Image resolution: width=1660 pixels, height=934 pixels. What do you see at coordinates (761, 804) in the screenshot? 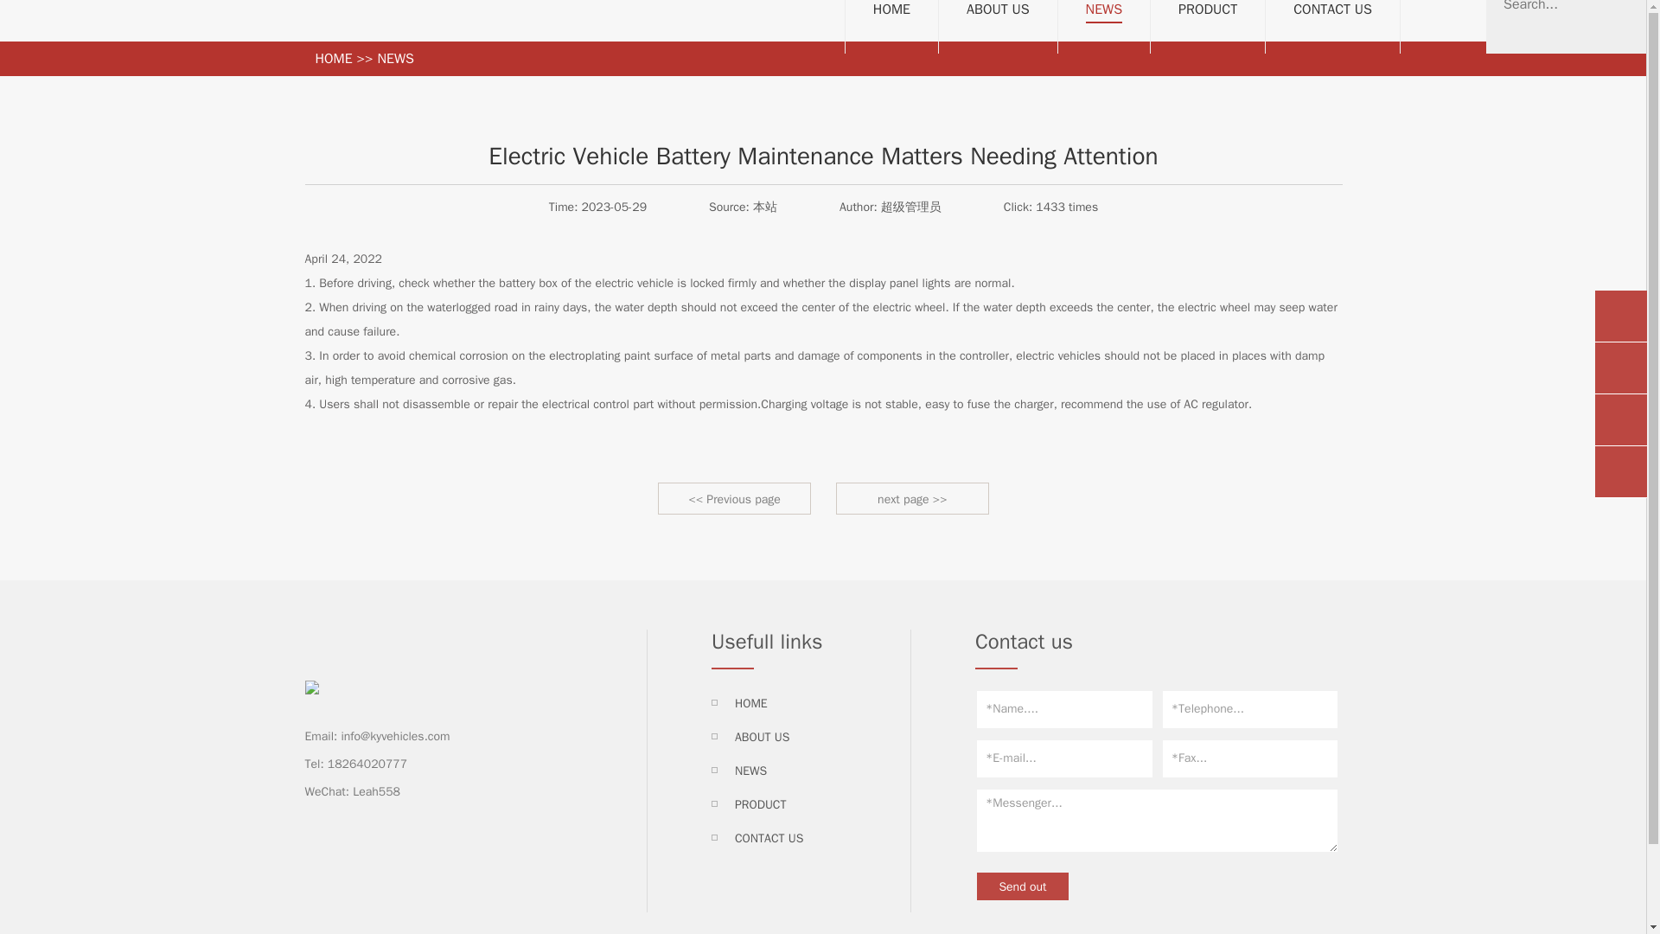
I see `PRODUCT` at bounding box center [761, 804].